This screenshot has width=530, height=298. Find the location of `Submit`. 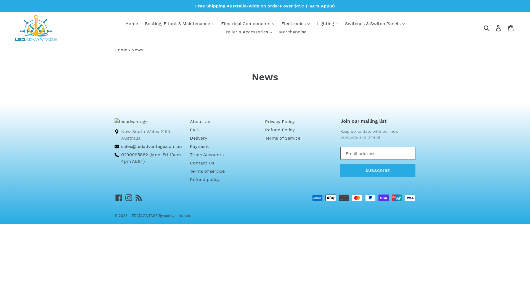

Submit is located at coordinates (487, 28).